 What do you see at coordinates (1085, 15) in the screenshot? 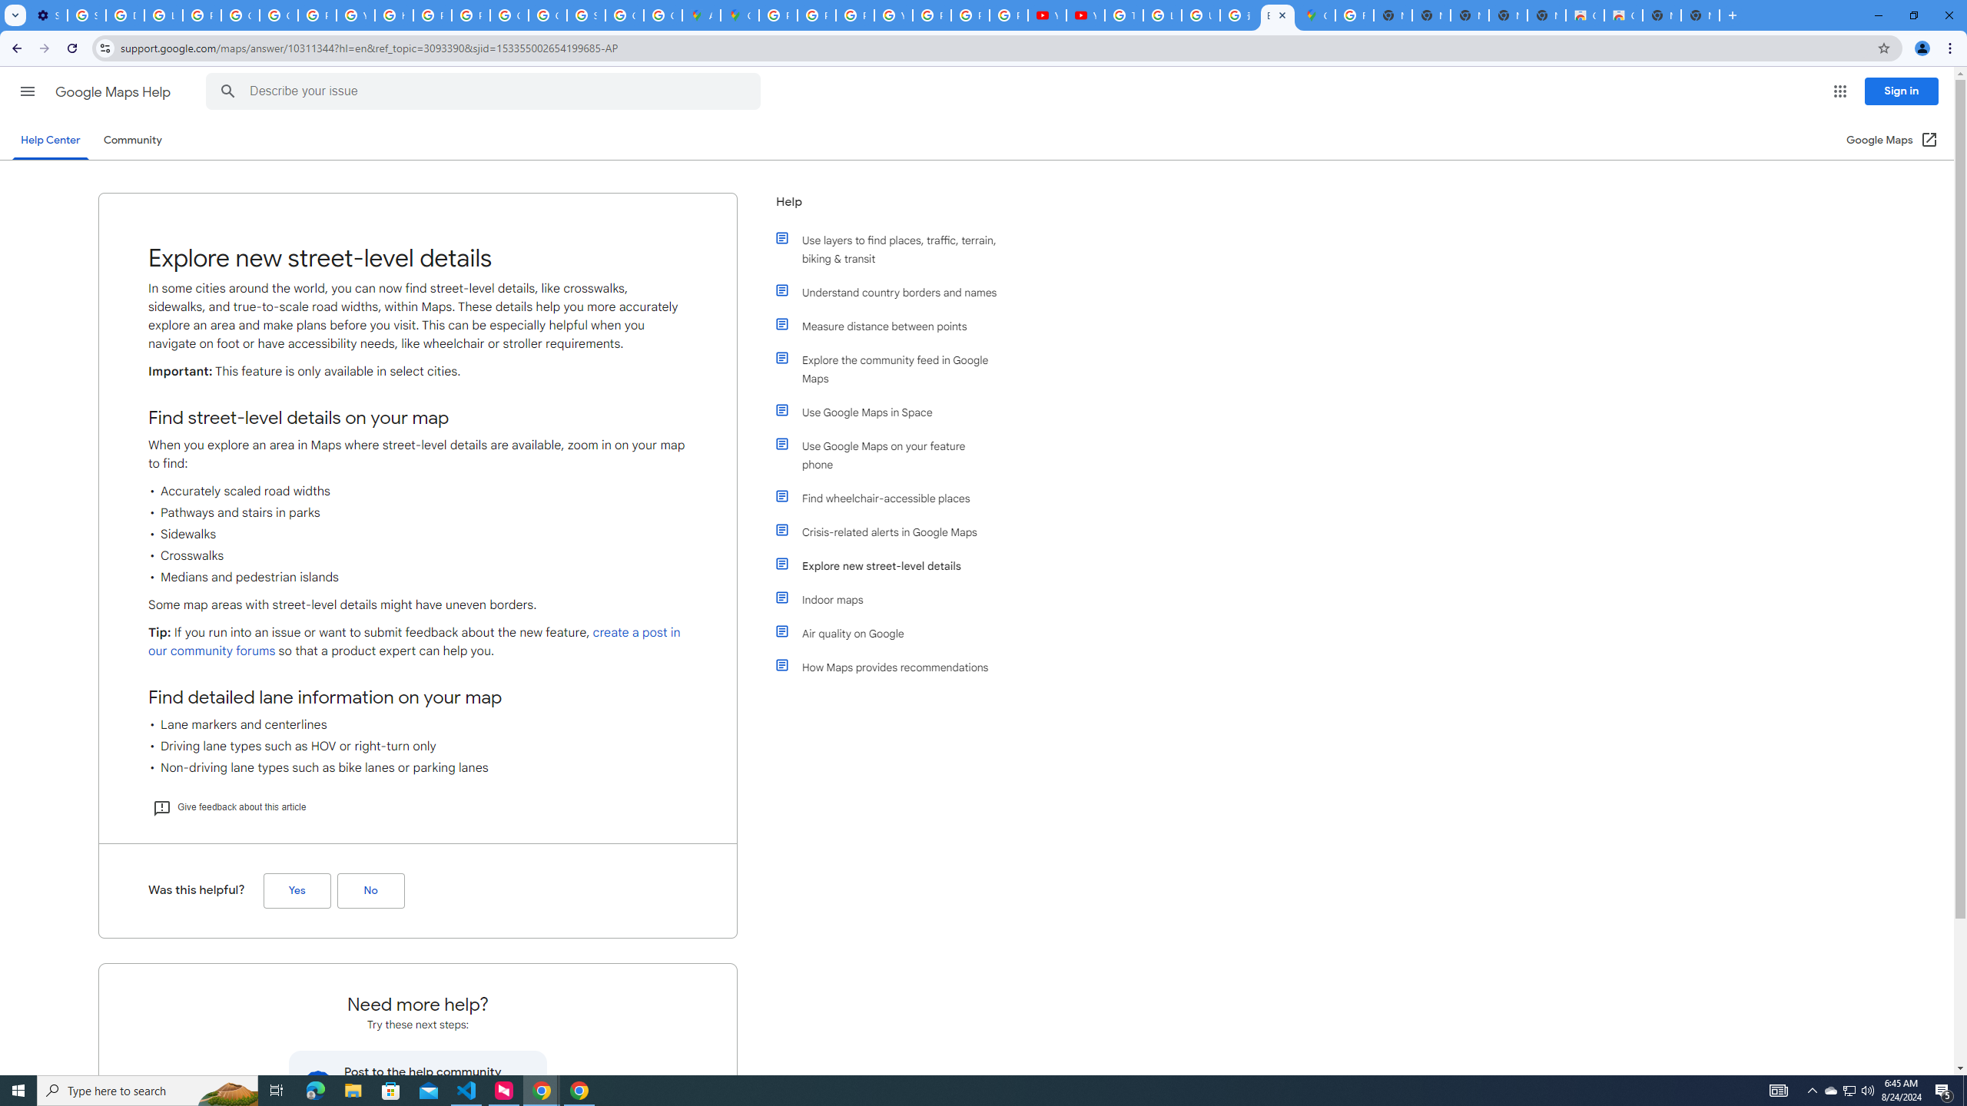
I see `YouTube` at bounding box center [1085, 15].